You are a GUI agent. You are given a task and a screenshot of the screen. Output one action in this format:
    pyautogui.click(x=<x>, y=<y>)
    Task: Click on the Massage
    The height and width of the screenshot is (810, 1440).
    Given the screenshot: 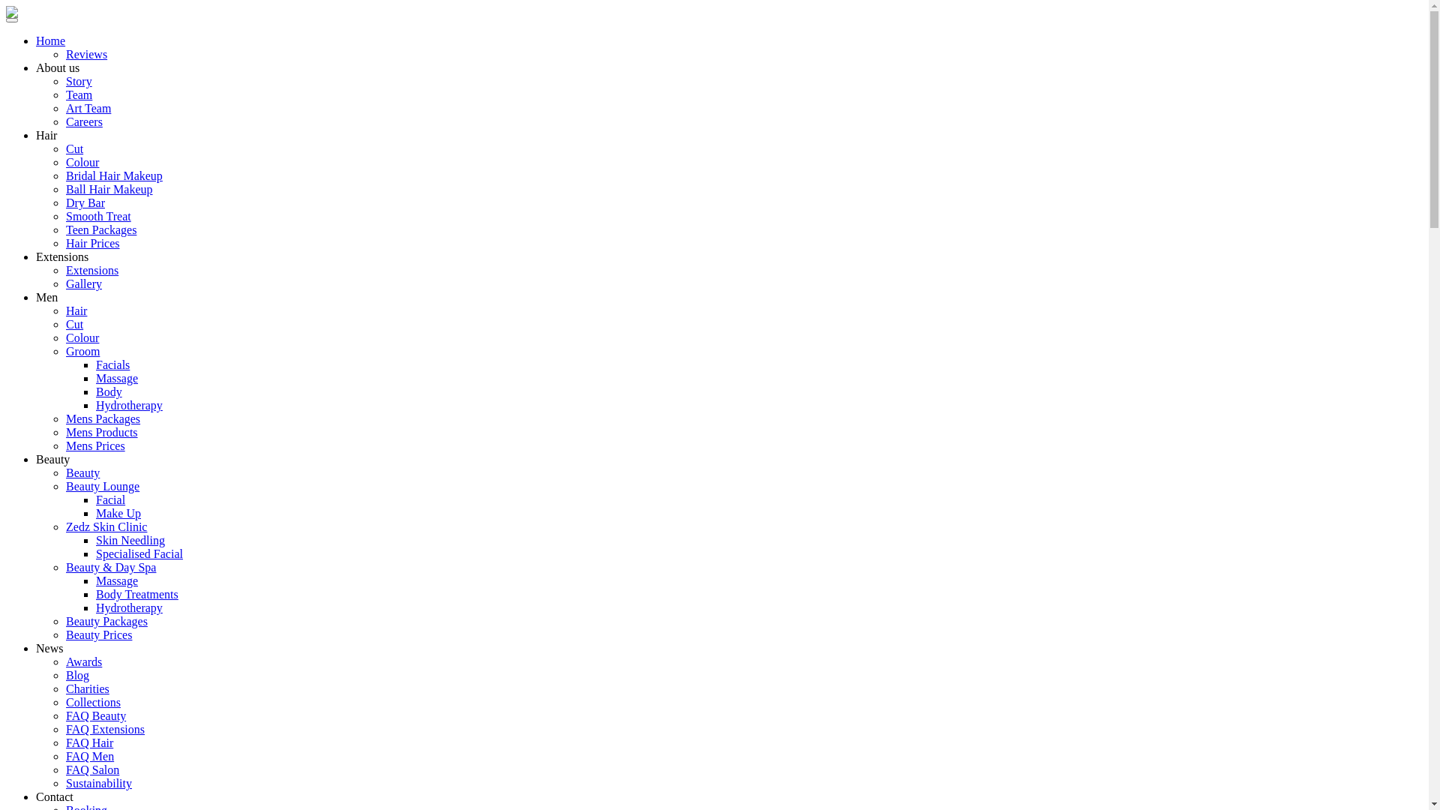 What is the action you would take?
    pyautogui.click(x=117, y=378)
    